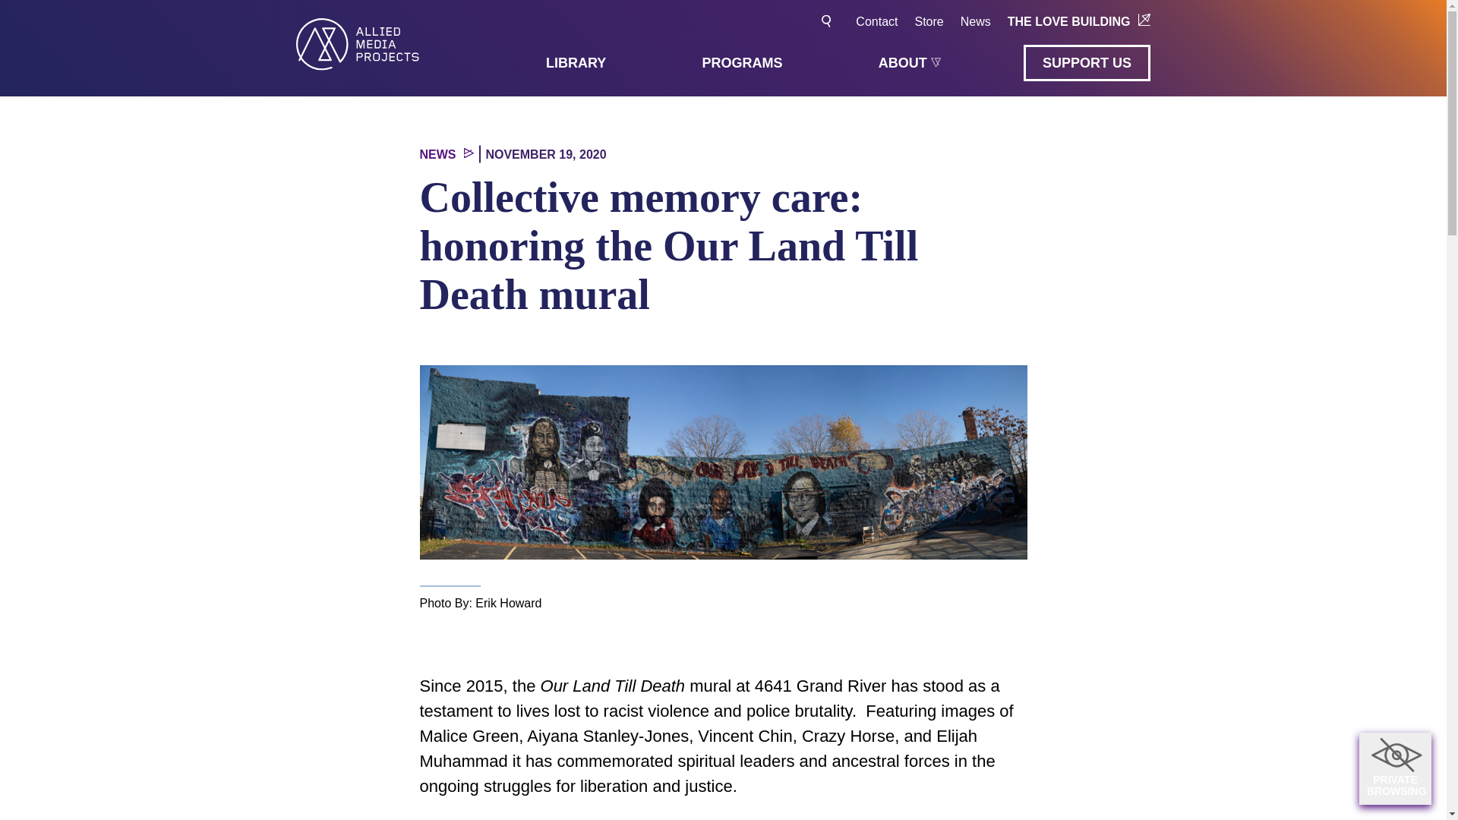 This screenshot has width=1458, height=820. Describe the element at coordinates (446, 154) in the screenshot. I see `NEWS` at that location.